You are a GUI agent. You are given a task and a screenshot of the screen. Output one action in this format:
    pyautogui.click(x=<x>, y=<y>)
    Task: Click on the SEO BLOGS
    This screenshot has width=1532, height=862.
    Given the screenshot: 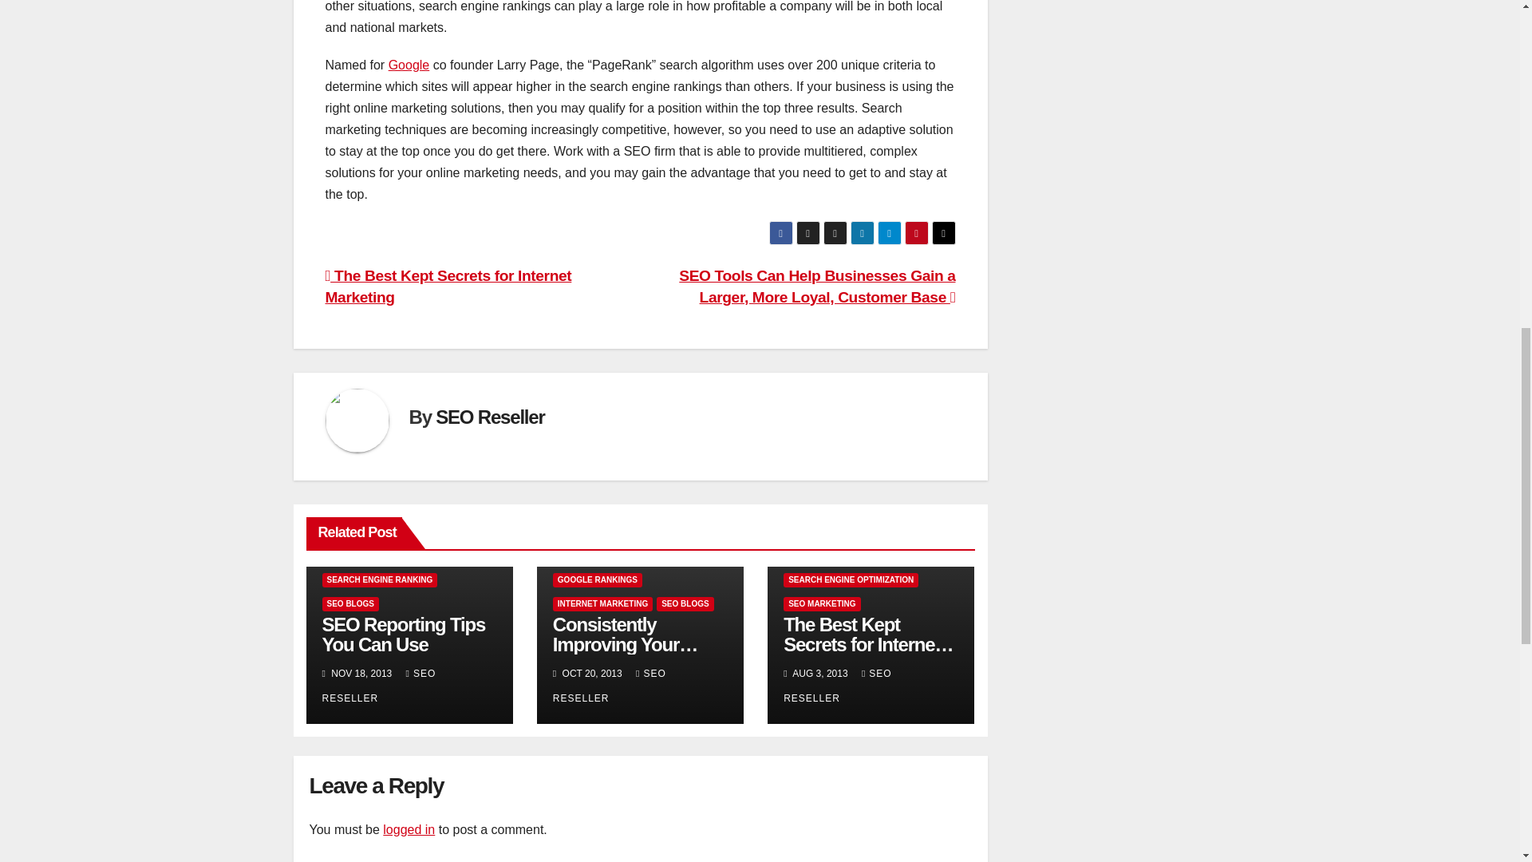 What is the action you would take?
    pyautogui.click(x=685, y=603)
    